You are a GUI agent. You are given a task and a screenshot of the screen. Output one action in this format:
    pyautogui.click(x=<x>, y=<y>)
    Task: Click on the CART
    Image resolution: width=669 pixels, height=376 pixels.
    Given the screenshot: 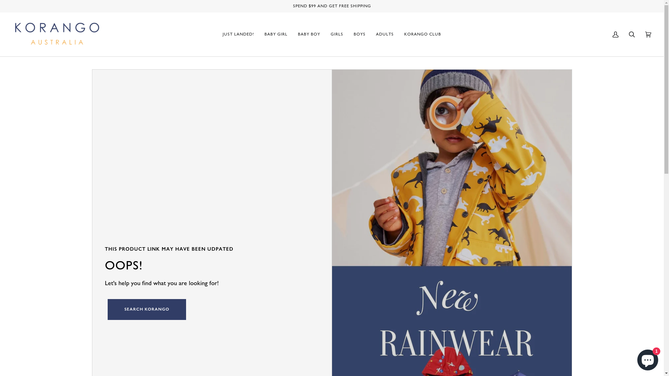 What is the action you would take?
    pyautogui.click(x=648, y=34)
    